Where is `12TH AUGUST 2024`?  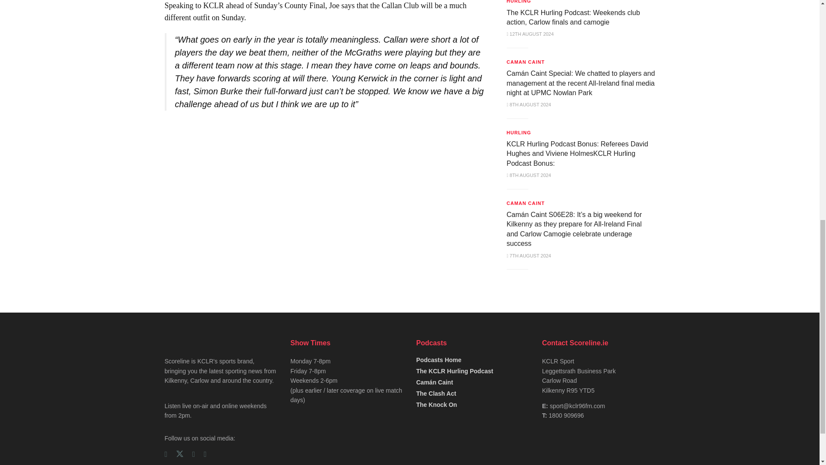 12TH AUGUST 2024 is located at coordinates (530, 34).